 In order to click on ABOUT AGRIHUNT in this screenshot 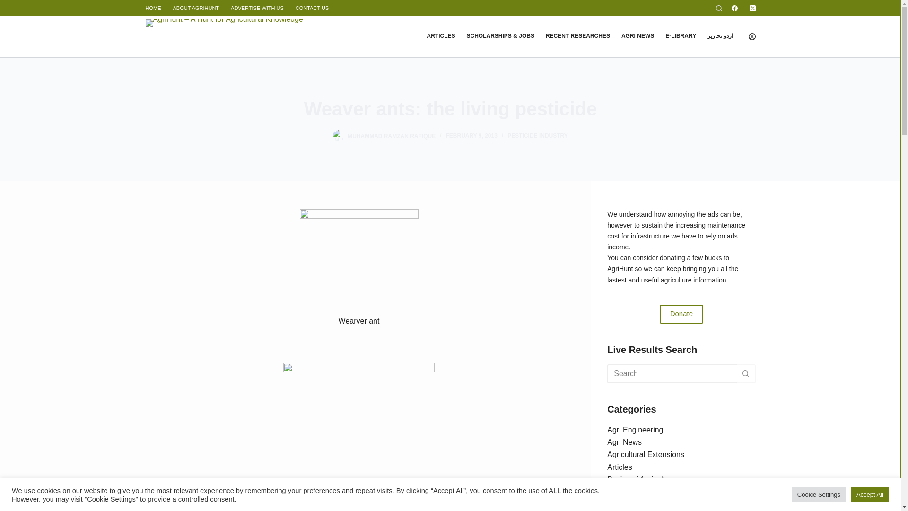, I will do `click(196, 8)`.